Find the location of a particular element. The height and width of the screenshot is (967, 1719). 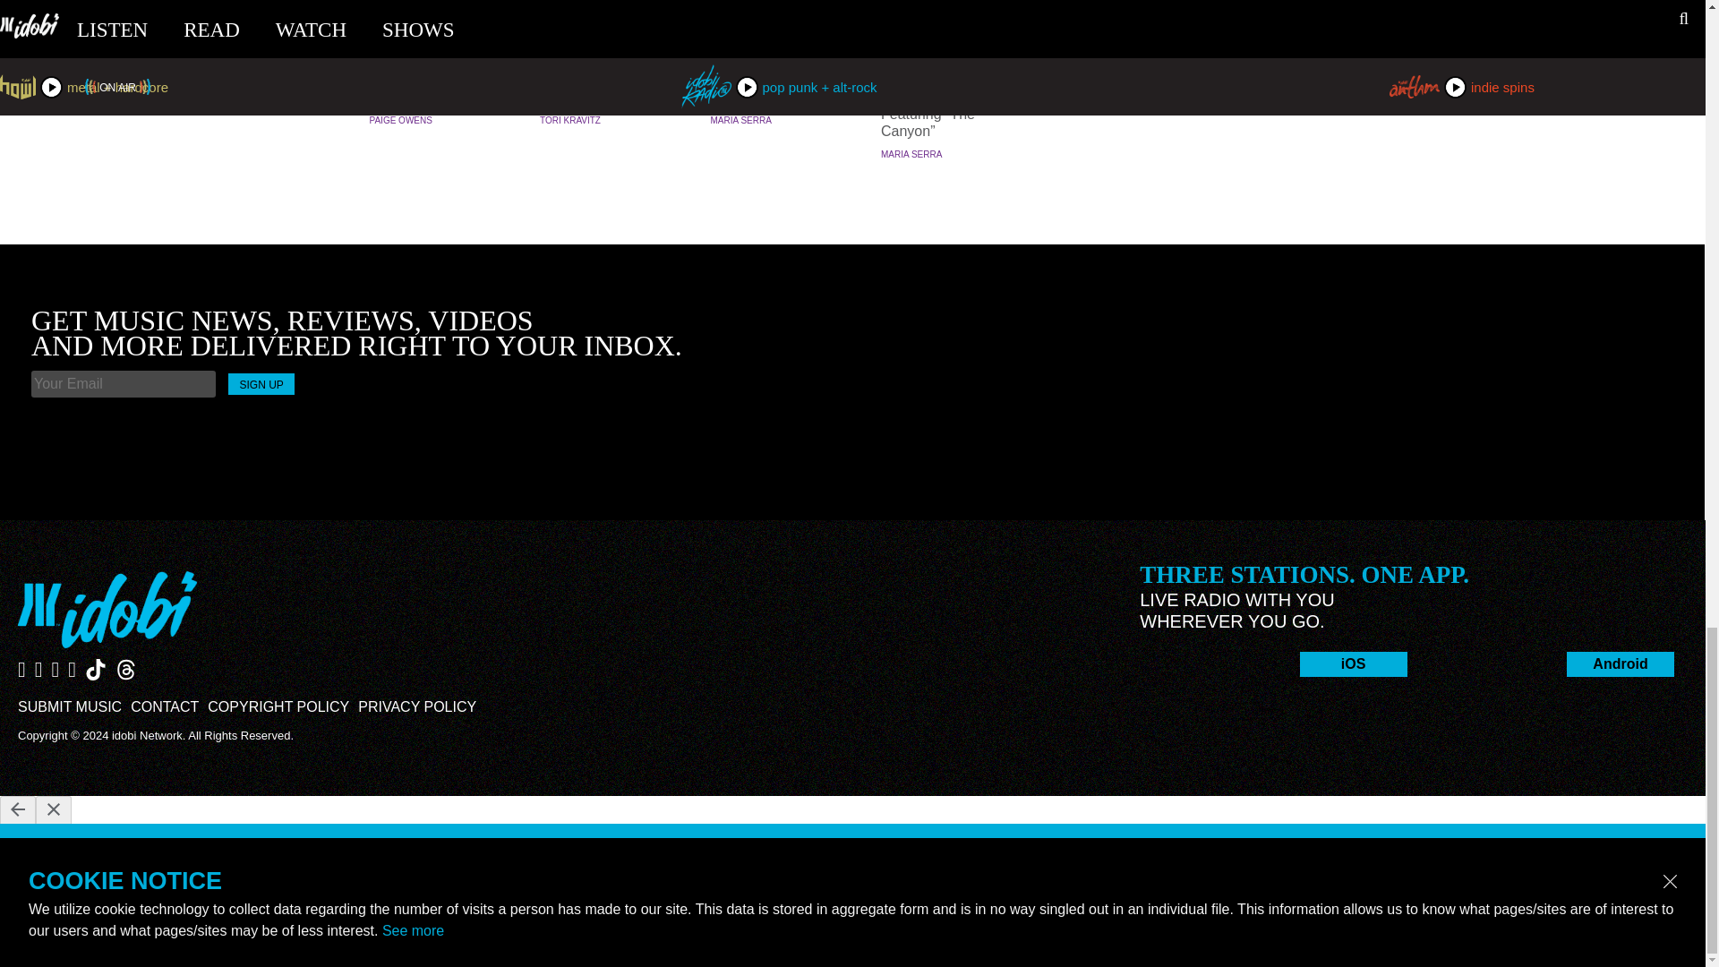

MARIA SERRA is located at coordinates (911, 154).